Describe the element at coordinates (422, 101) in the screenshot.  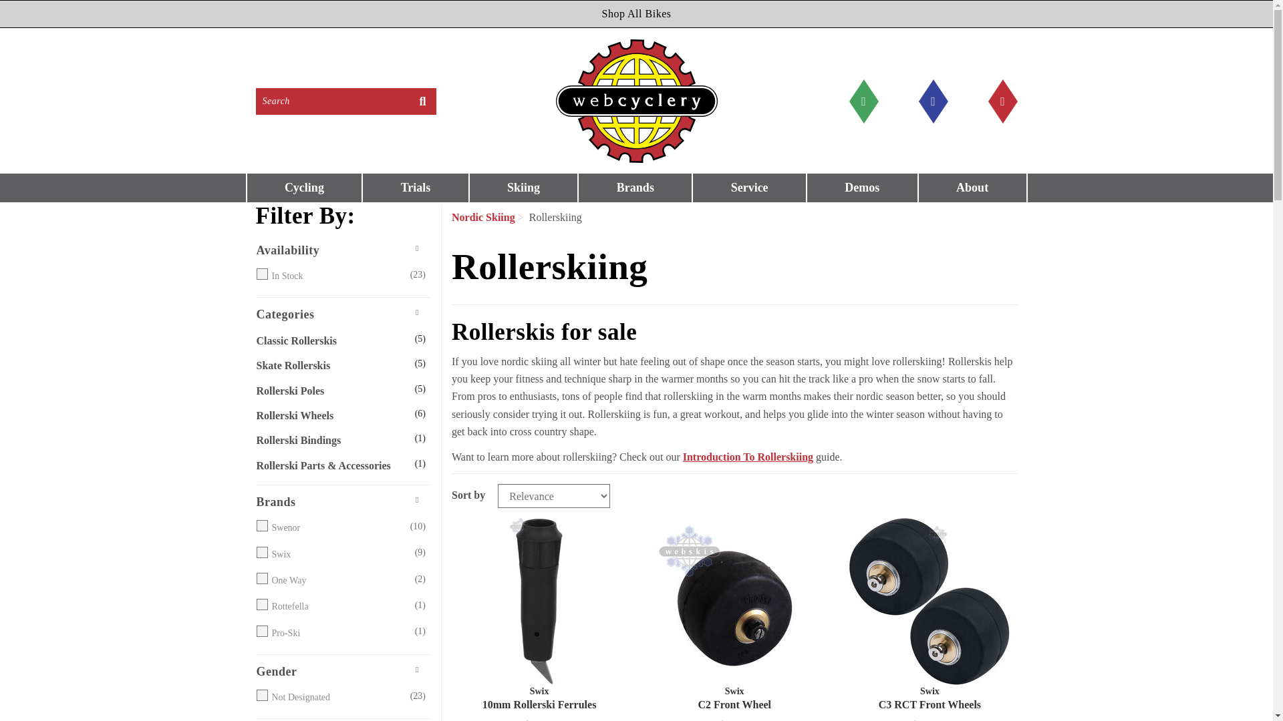
I see `Search` at that location.